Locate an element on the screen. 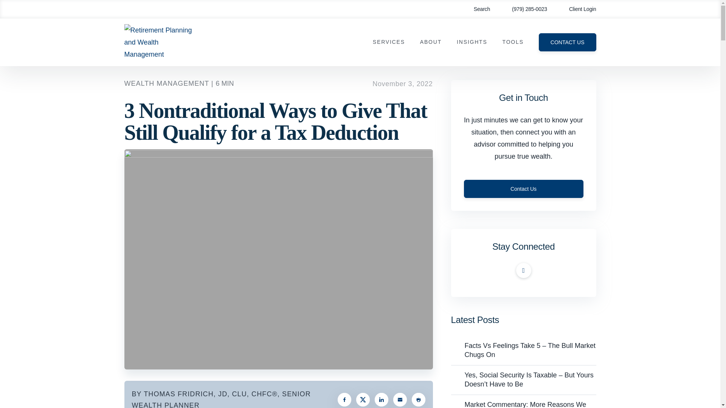 This screenshot has height=408, width=726. Search is located at coordinates (476, 9).